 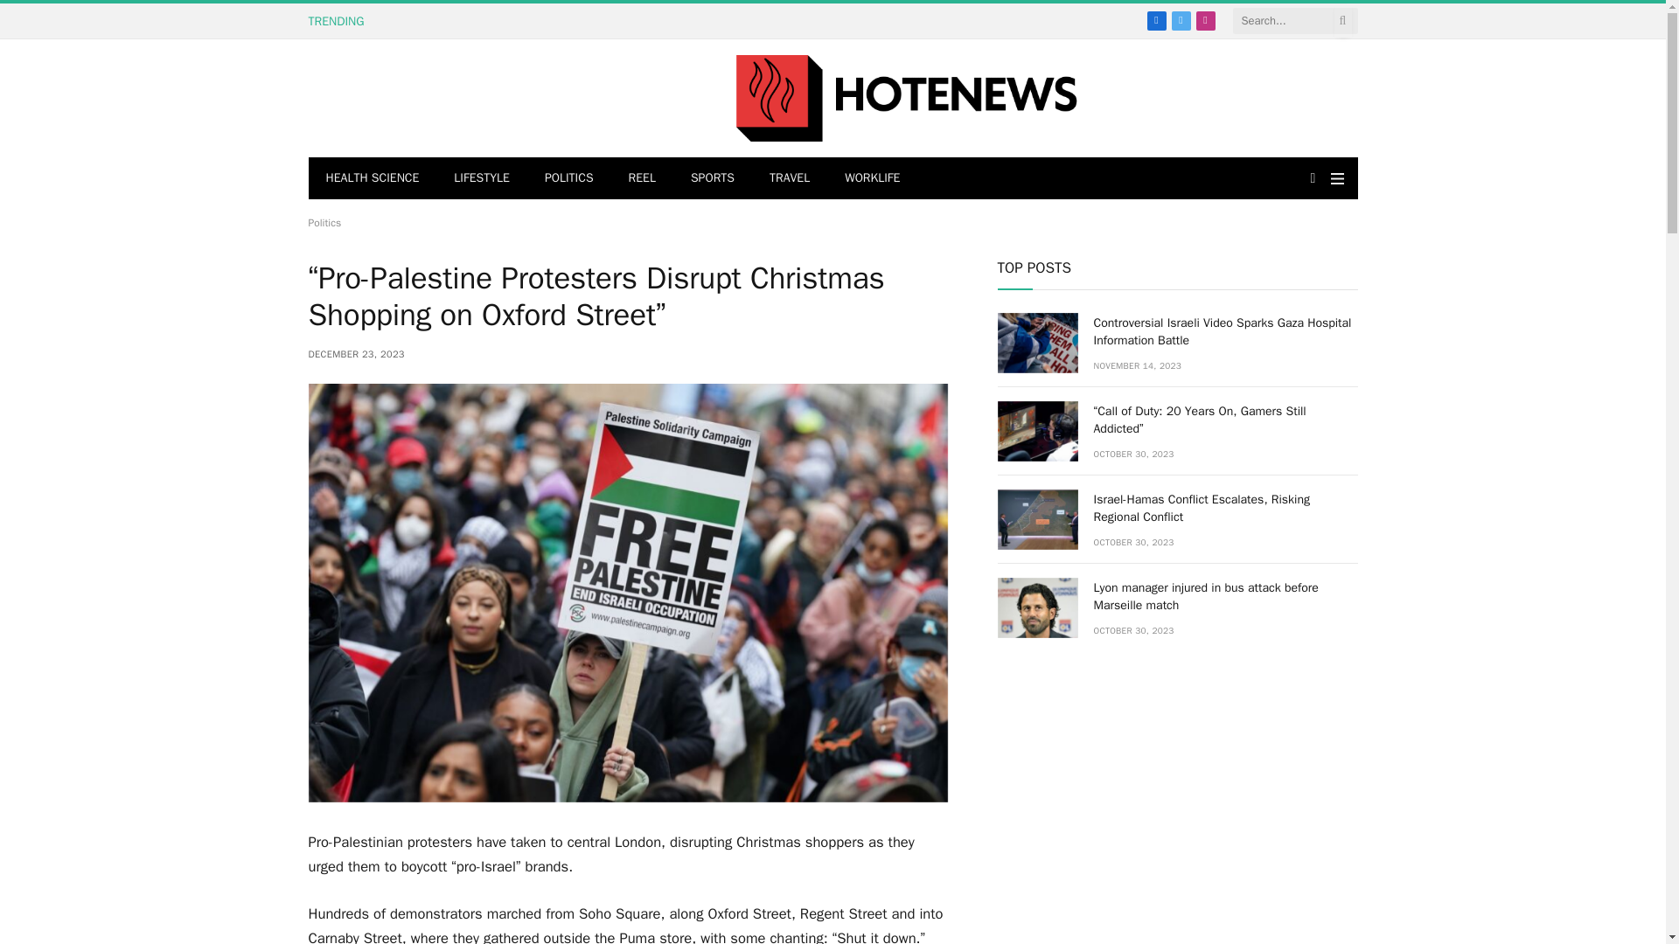 What do you see at coordinates (372, 178) in the screenshot?
I see `HEALTH SCIENCE` at bounding box center [372, 178].